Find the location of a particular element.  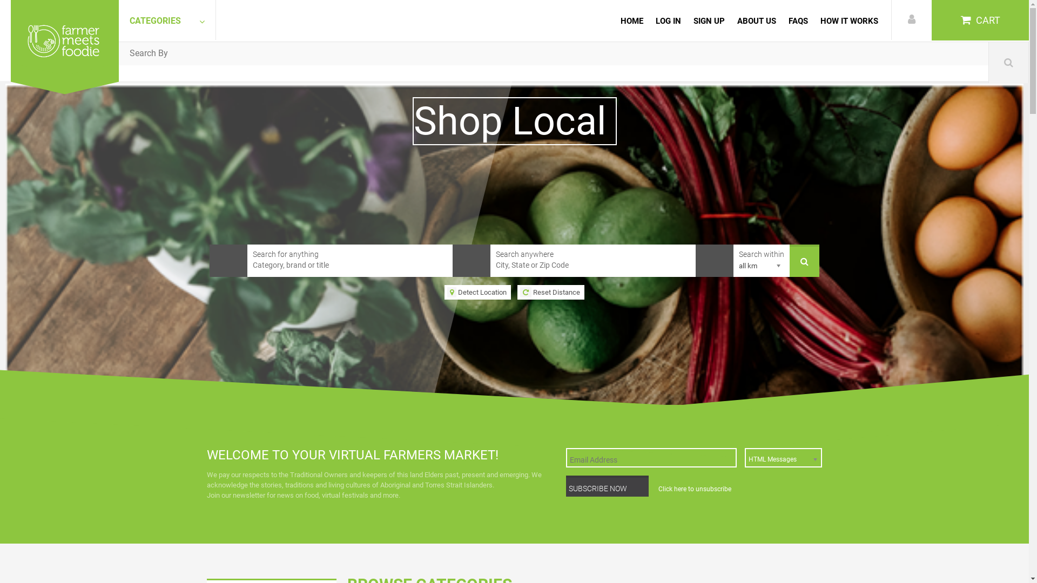

all km is located at coordinates (762, 265).